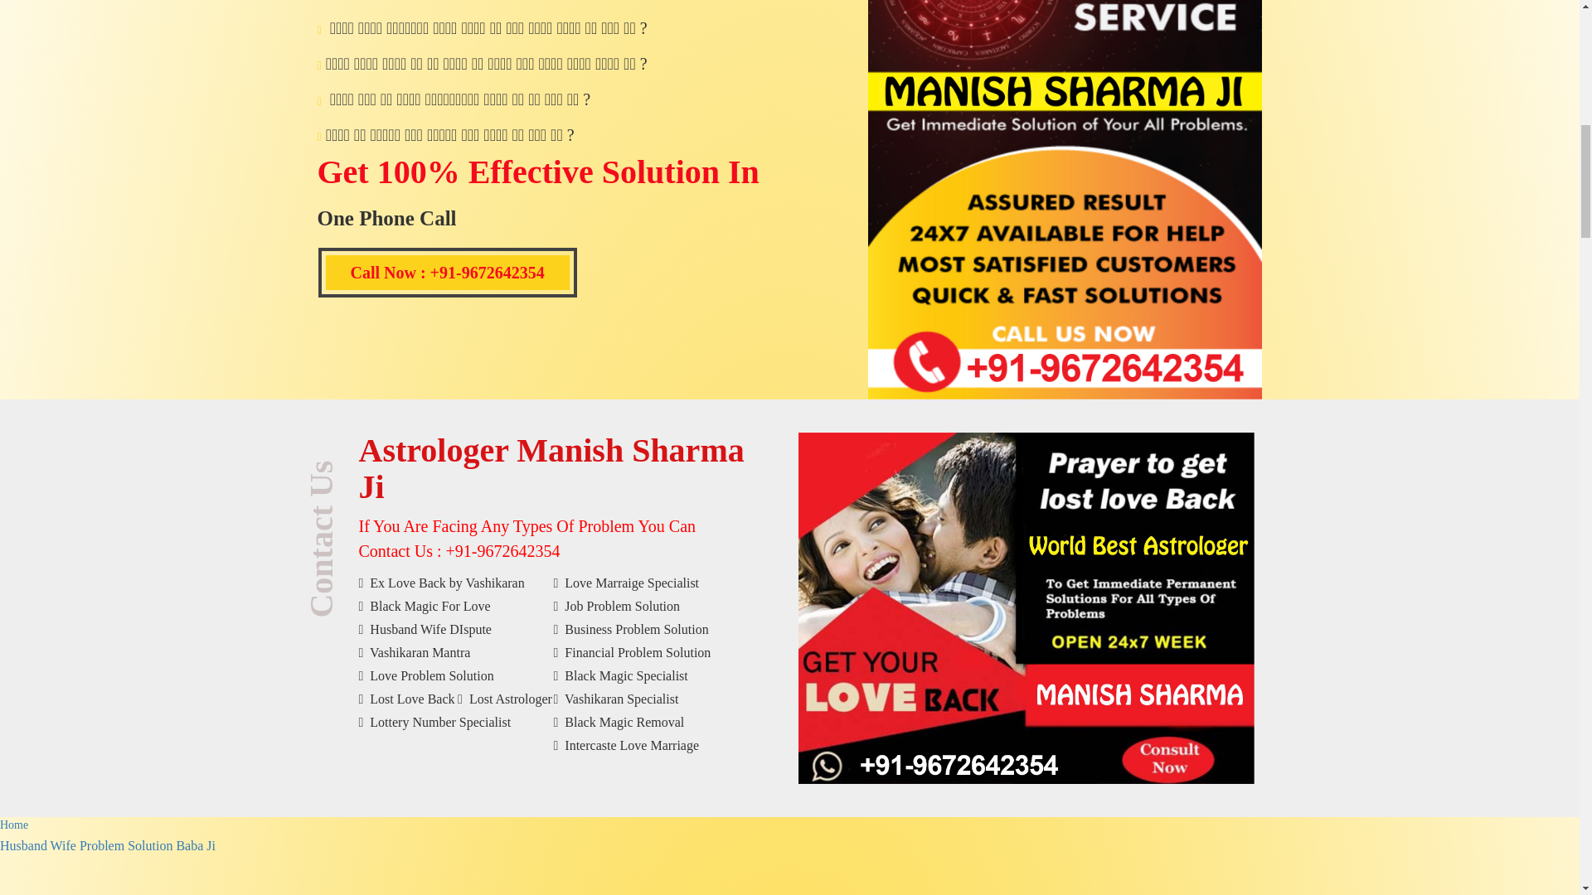 This screenshot has width=1592, height=895. I want to click on Husband Wife Problem Solution Baba Ji, so click(108, 845).